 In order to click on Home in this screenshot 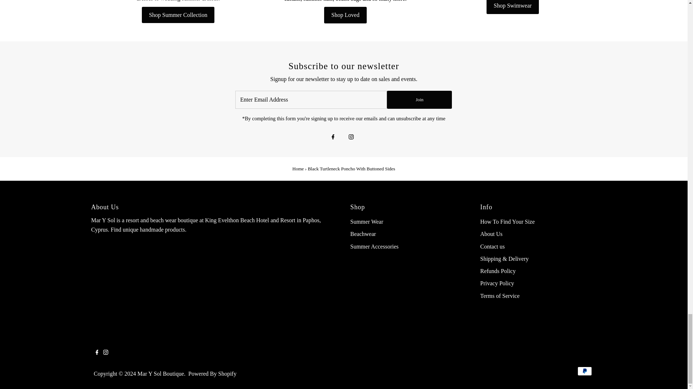, I will do `click(298, 169)`.